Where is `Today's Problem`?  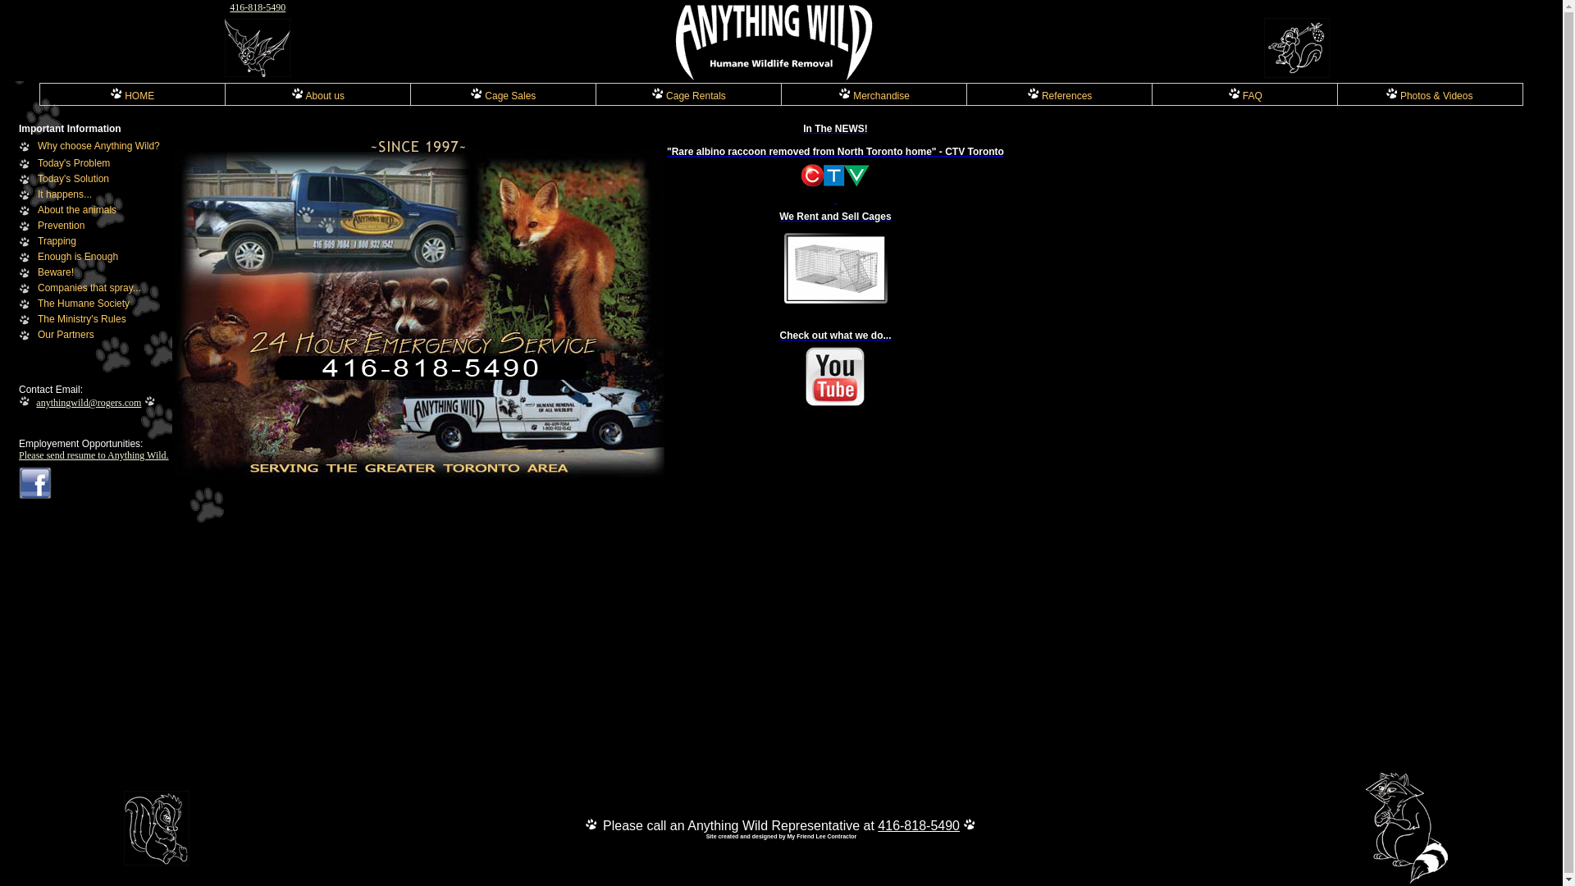 Today's Problem is located at coordinates (74, 163).